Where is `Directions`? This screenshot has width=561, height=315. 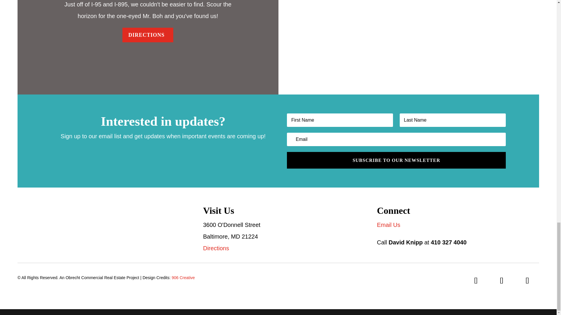
Directions is located at coordinates (216, 248).